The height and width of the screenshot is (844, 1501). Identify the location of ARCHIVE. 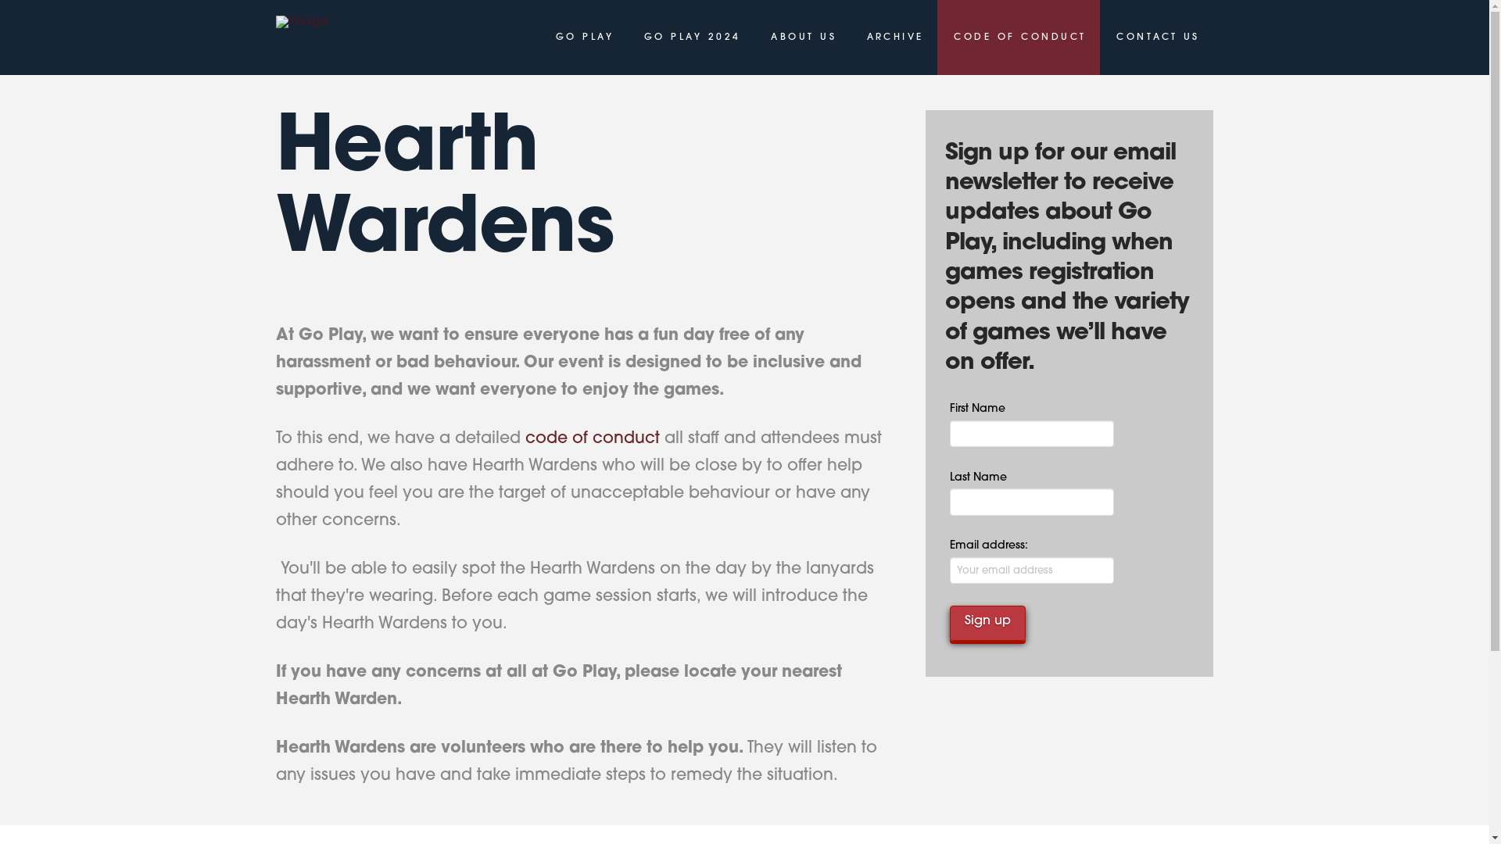
(894, 38).